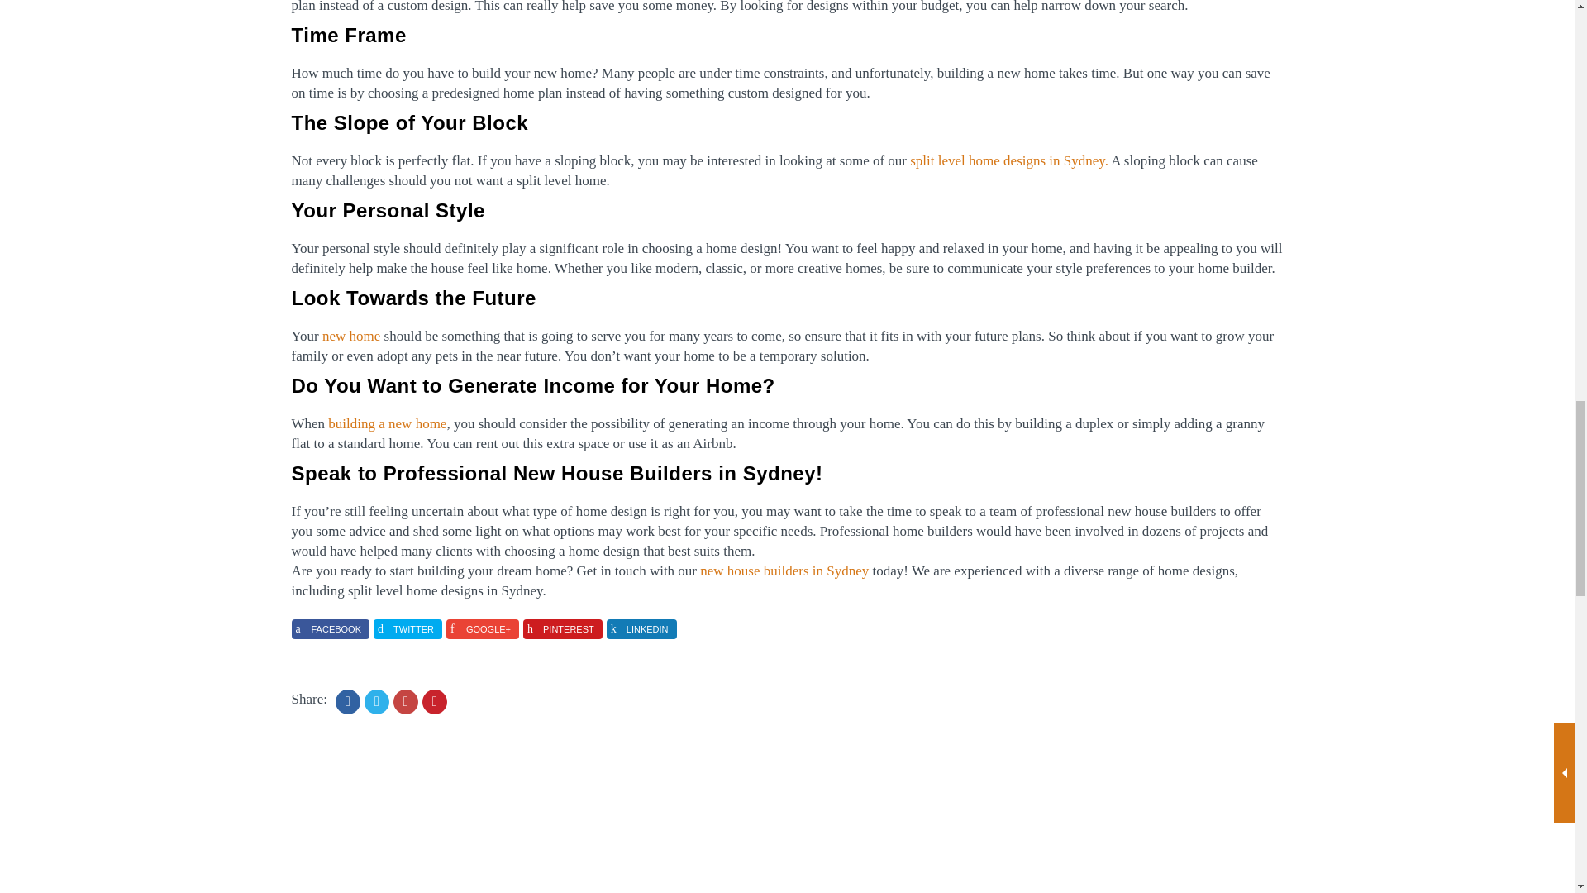 Image resolution: width=1587 pixels, height=893 pixels. Describe the element at coordinates (563, 629) in the screenshot. I see `PINTEREST` at that location.